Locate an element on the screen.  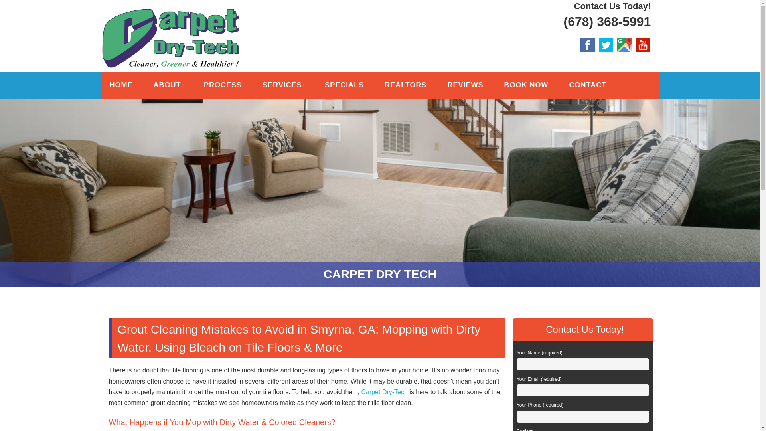
CONTACT is located at coordinates (588, 85).